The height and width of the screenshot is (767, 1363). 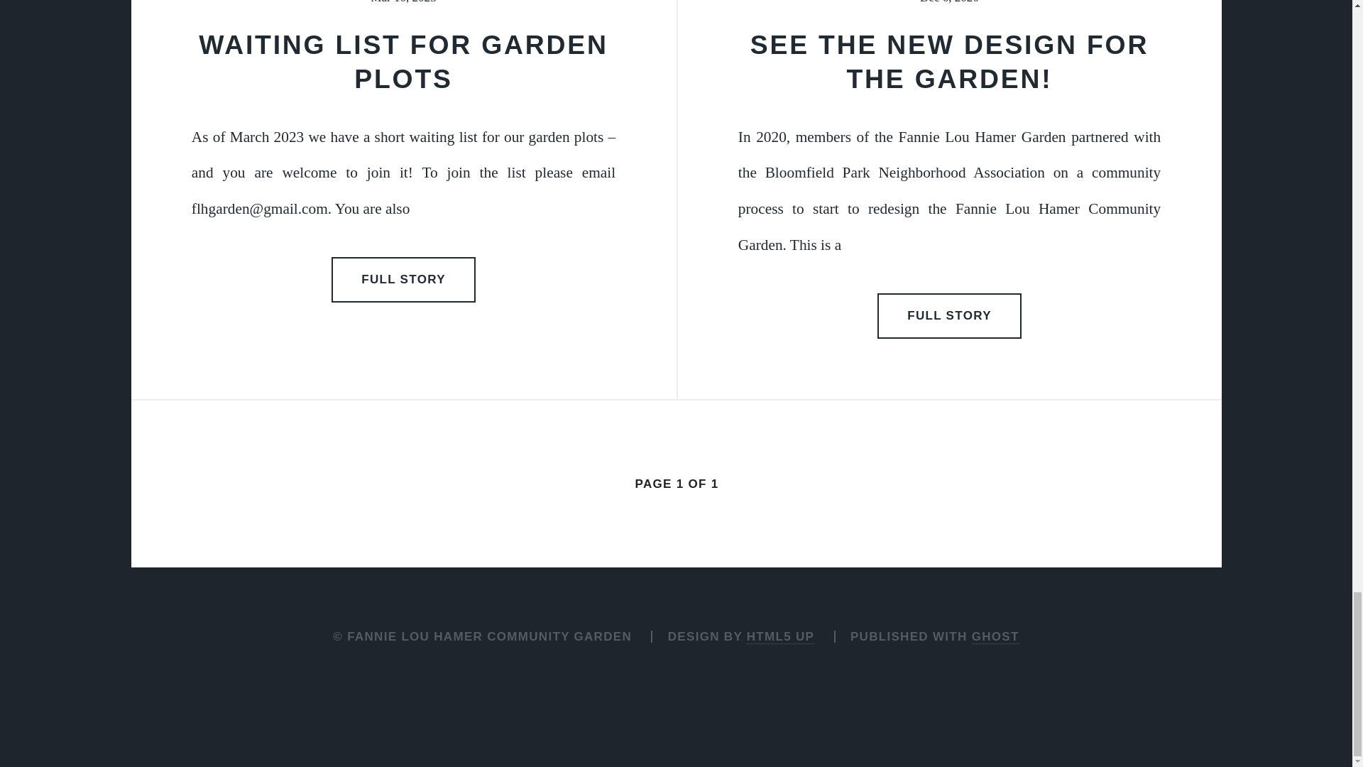 I want to click on SEE THE NEW DESIGN FOR THE GARDEN!, so click(x=950, y=62).